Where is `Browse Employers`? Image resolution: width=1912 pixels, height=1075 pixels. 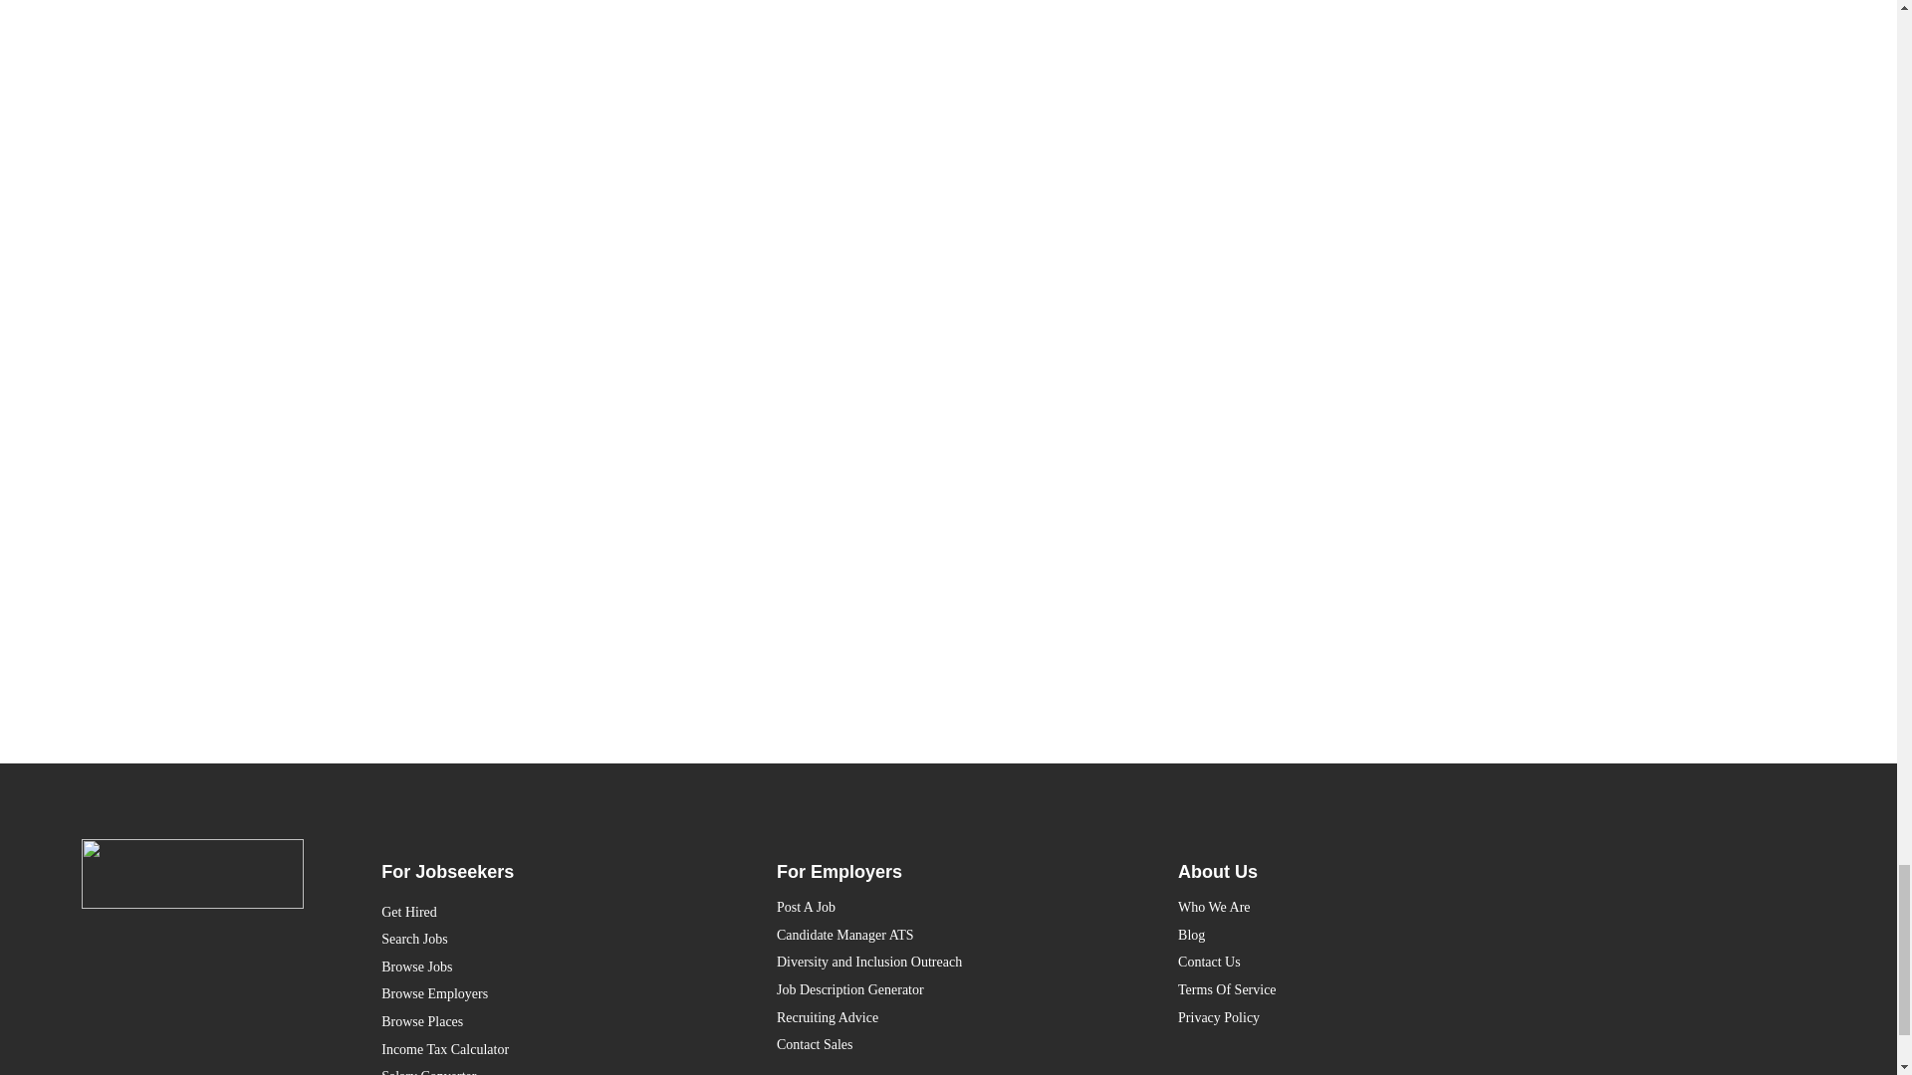 Browse Employers is located at coordinates (540, 993).